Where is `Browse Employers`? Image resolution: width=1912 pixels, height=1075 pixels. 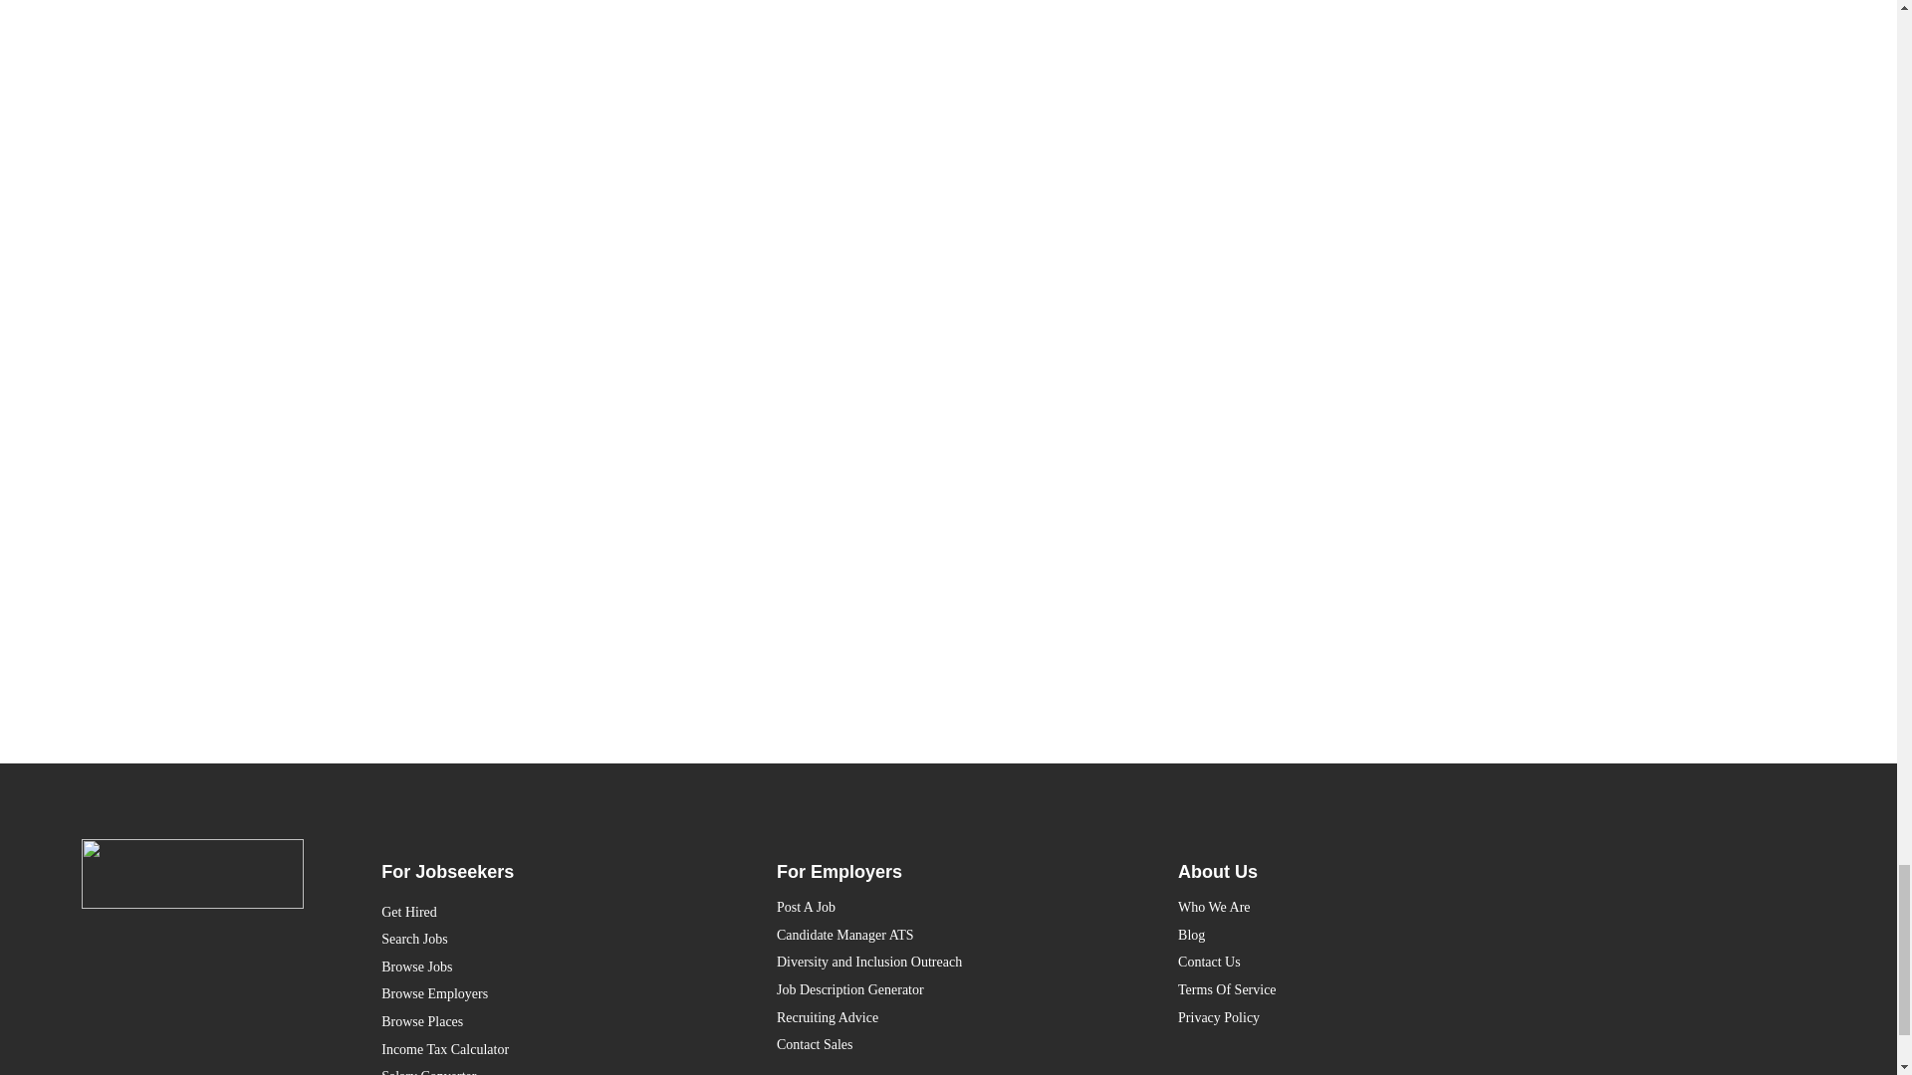 Browse Employers is located at coordinates (540, 993).